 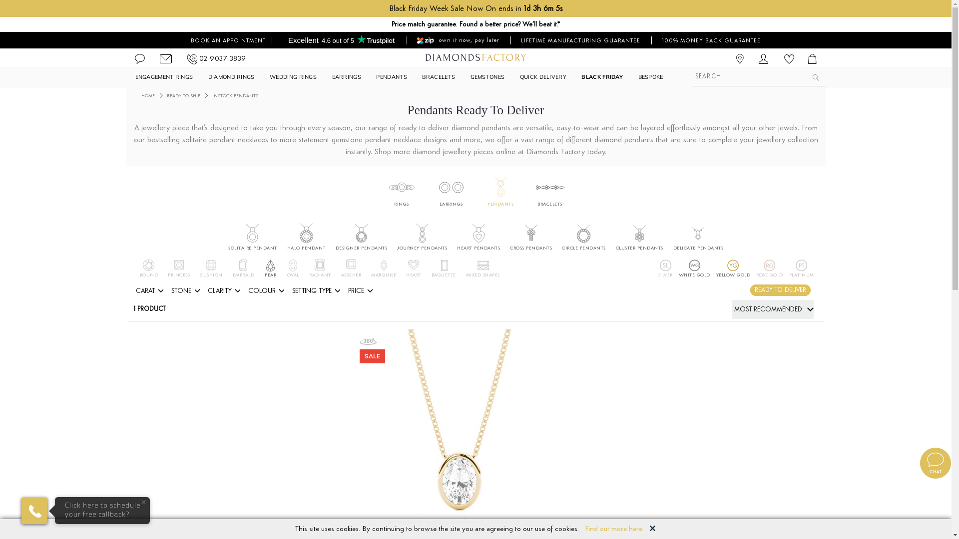 I want to click on PEAR, so click(x=271, y=275).